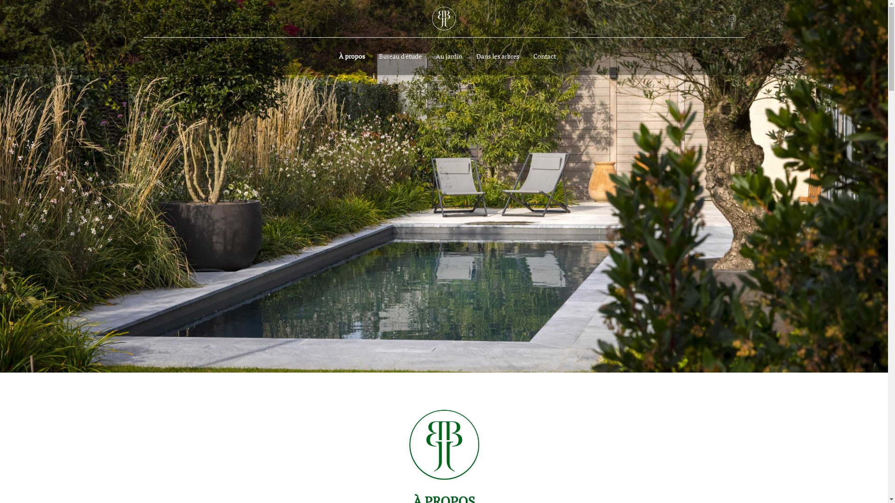 The image size is (895, 503). Describe the element at coordinates (541, 56) in the screenshot. I see `Contact` at that location.